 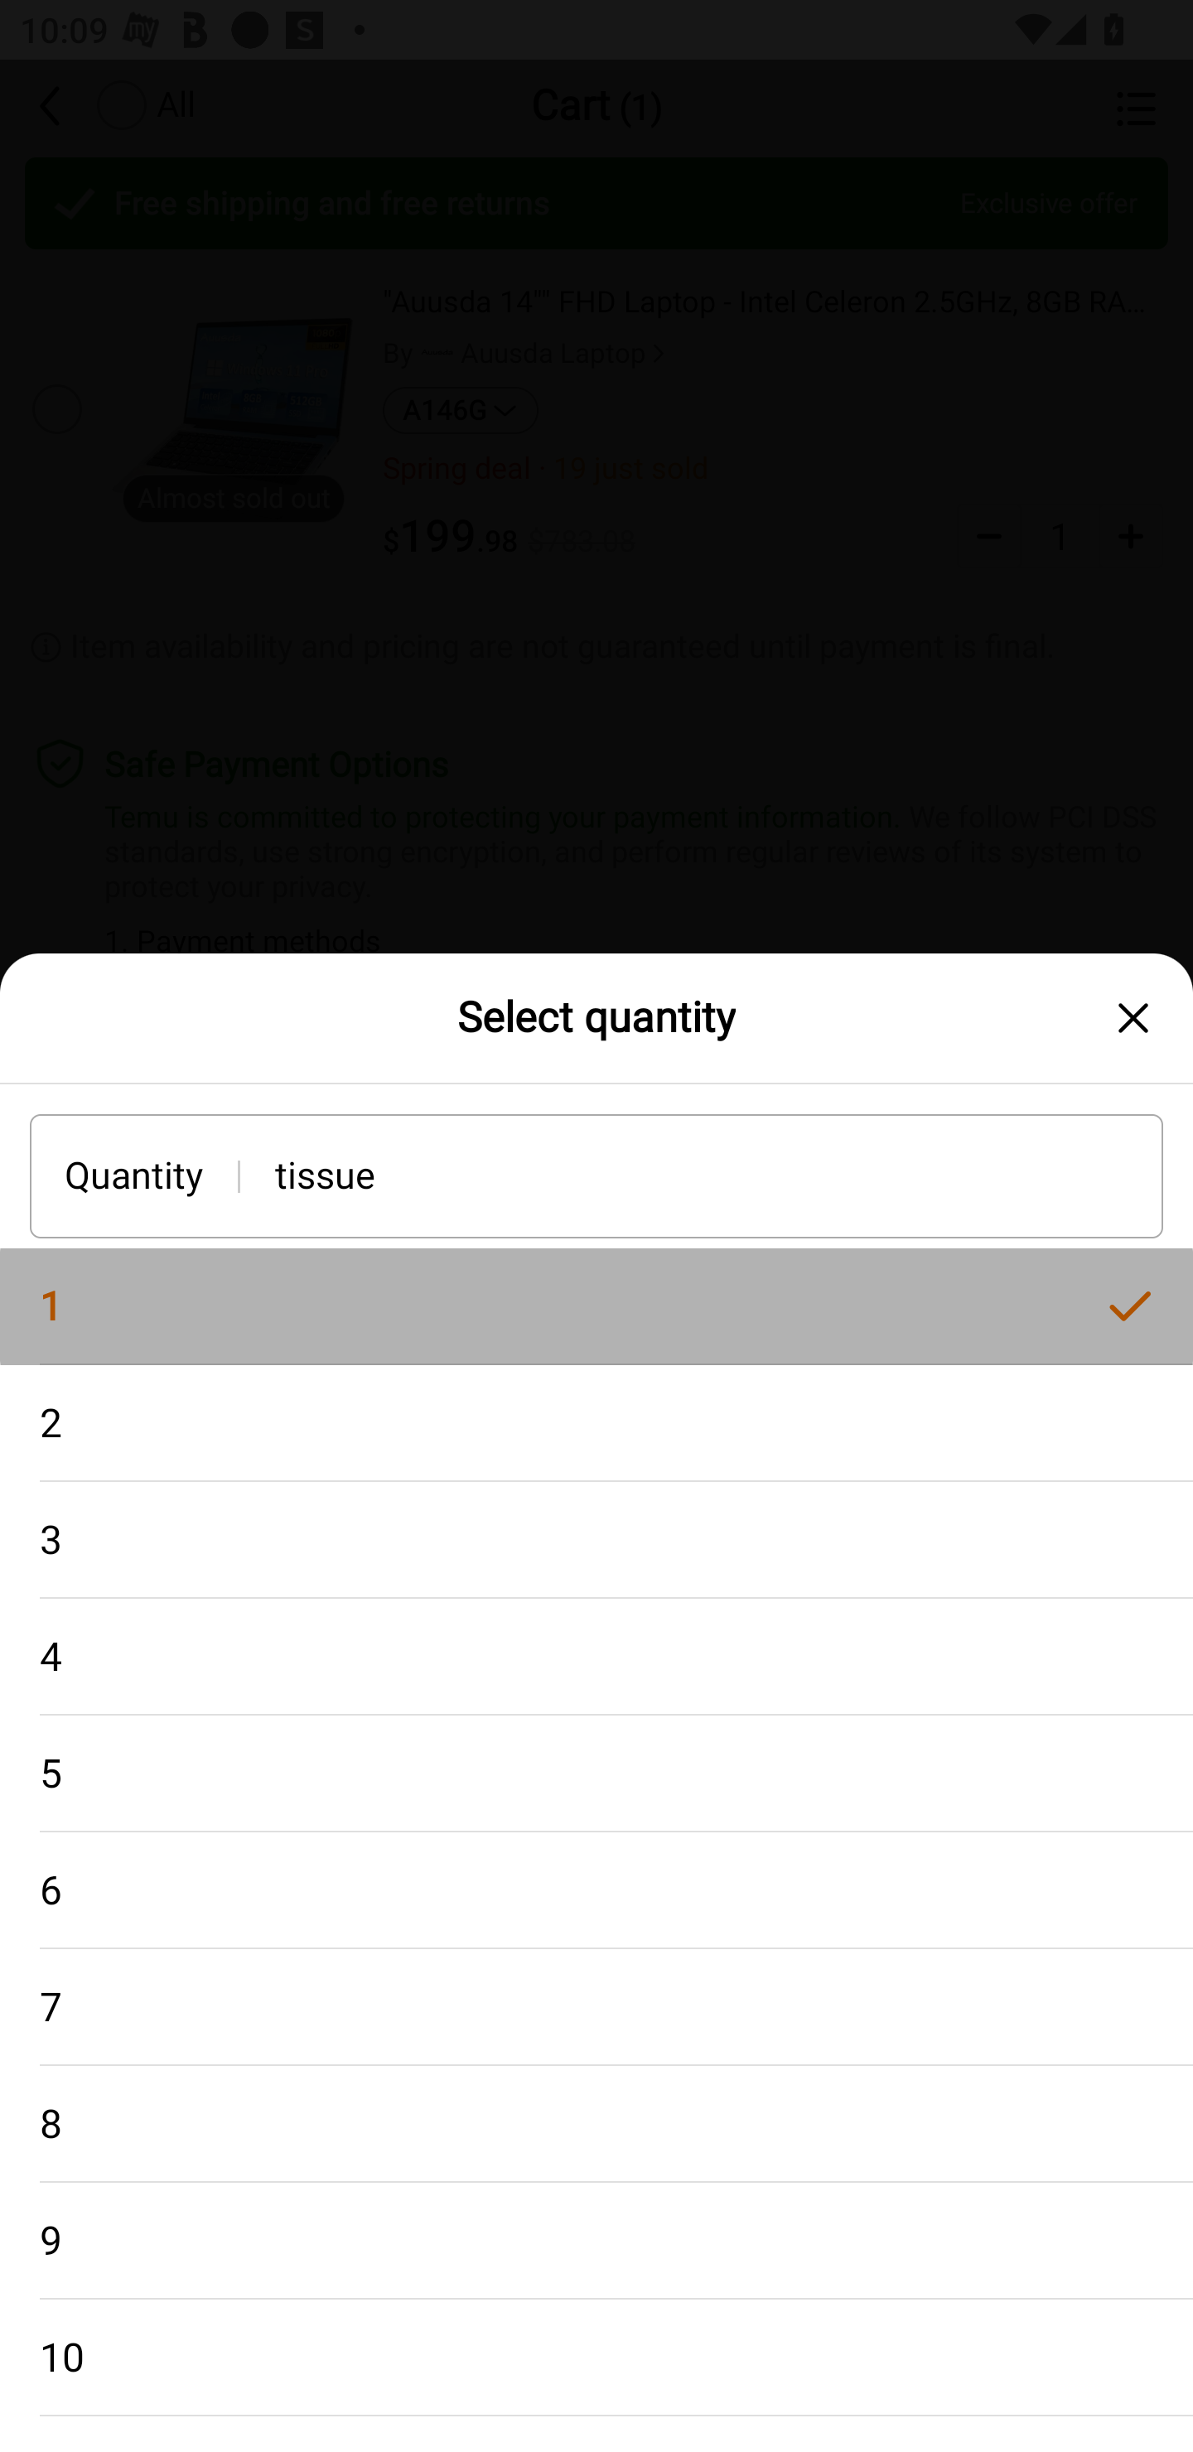 What do you see at coordinates (596, 1423) in the screenshot?
I see `2` at bounding box center [596, 1423].